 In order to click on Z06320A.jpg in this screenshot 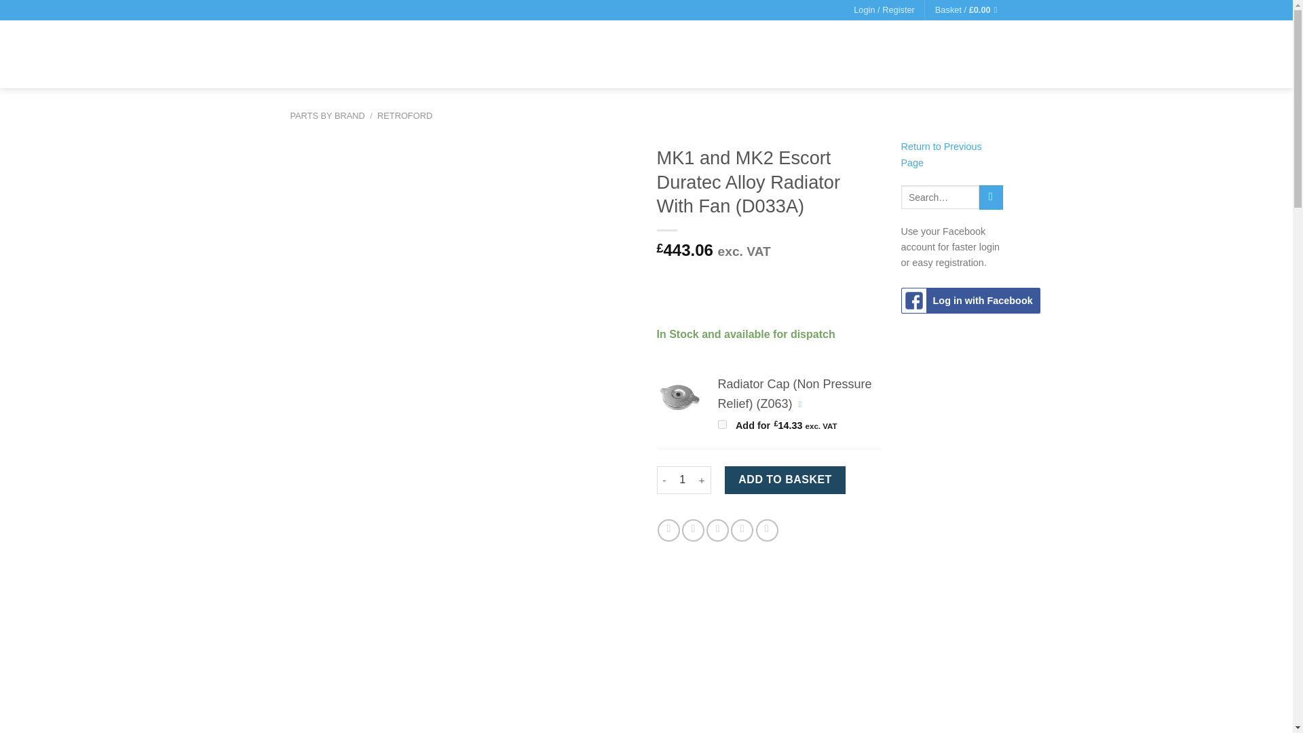, I will do `click(679, 396)`.